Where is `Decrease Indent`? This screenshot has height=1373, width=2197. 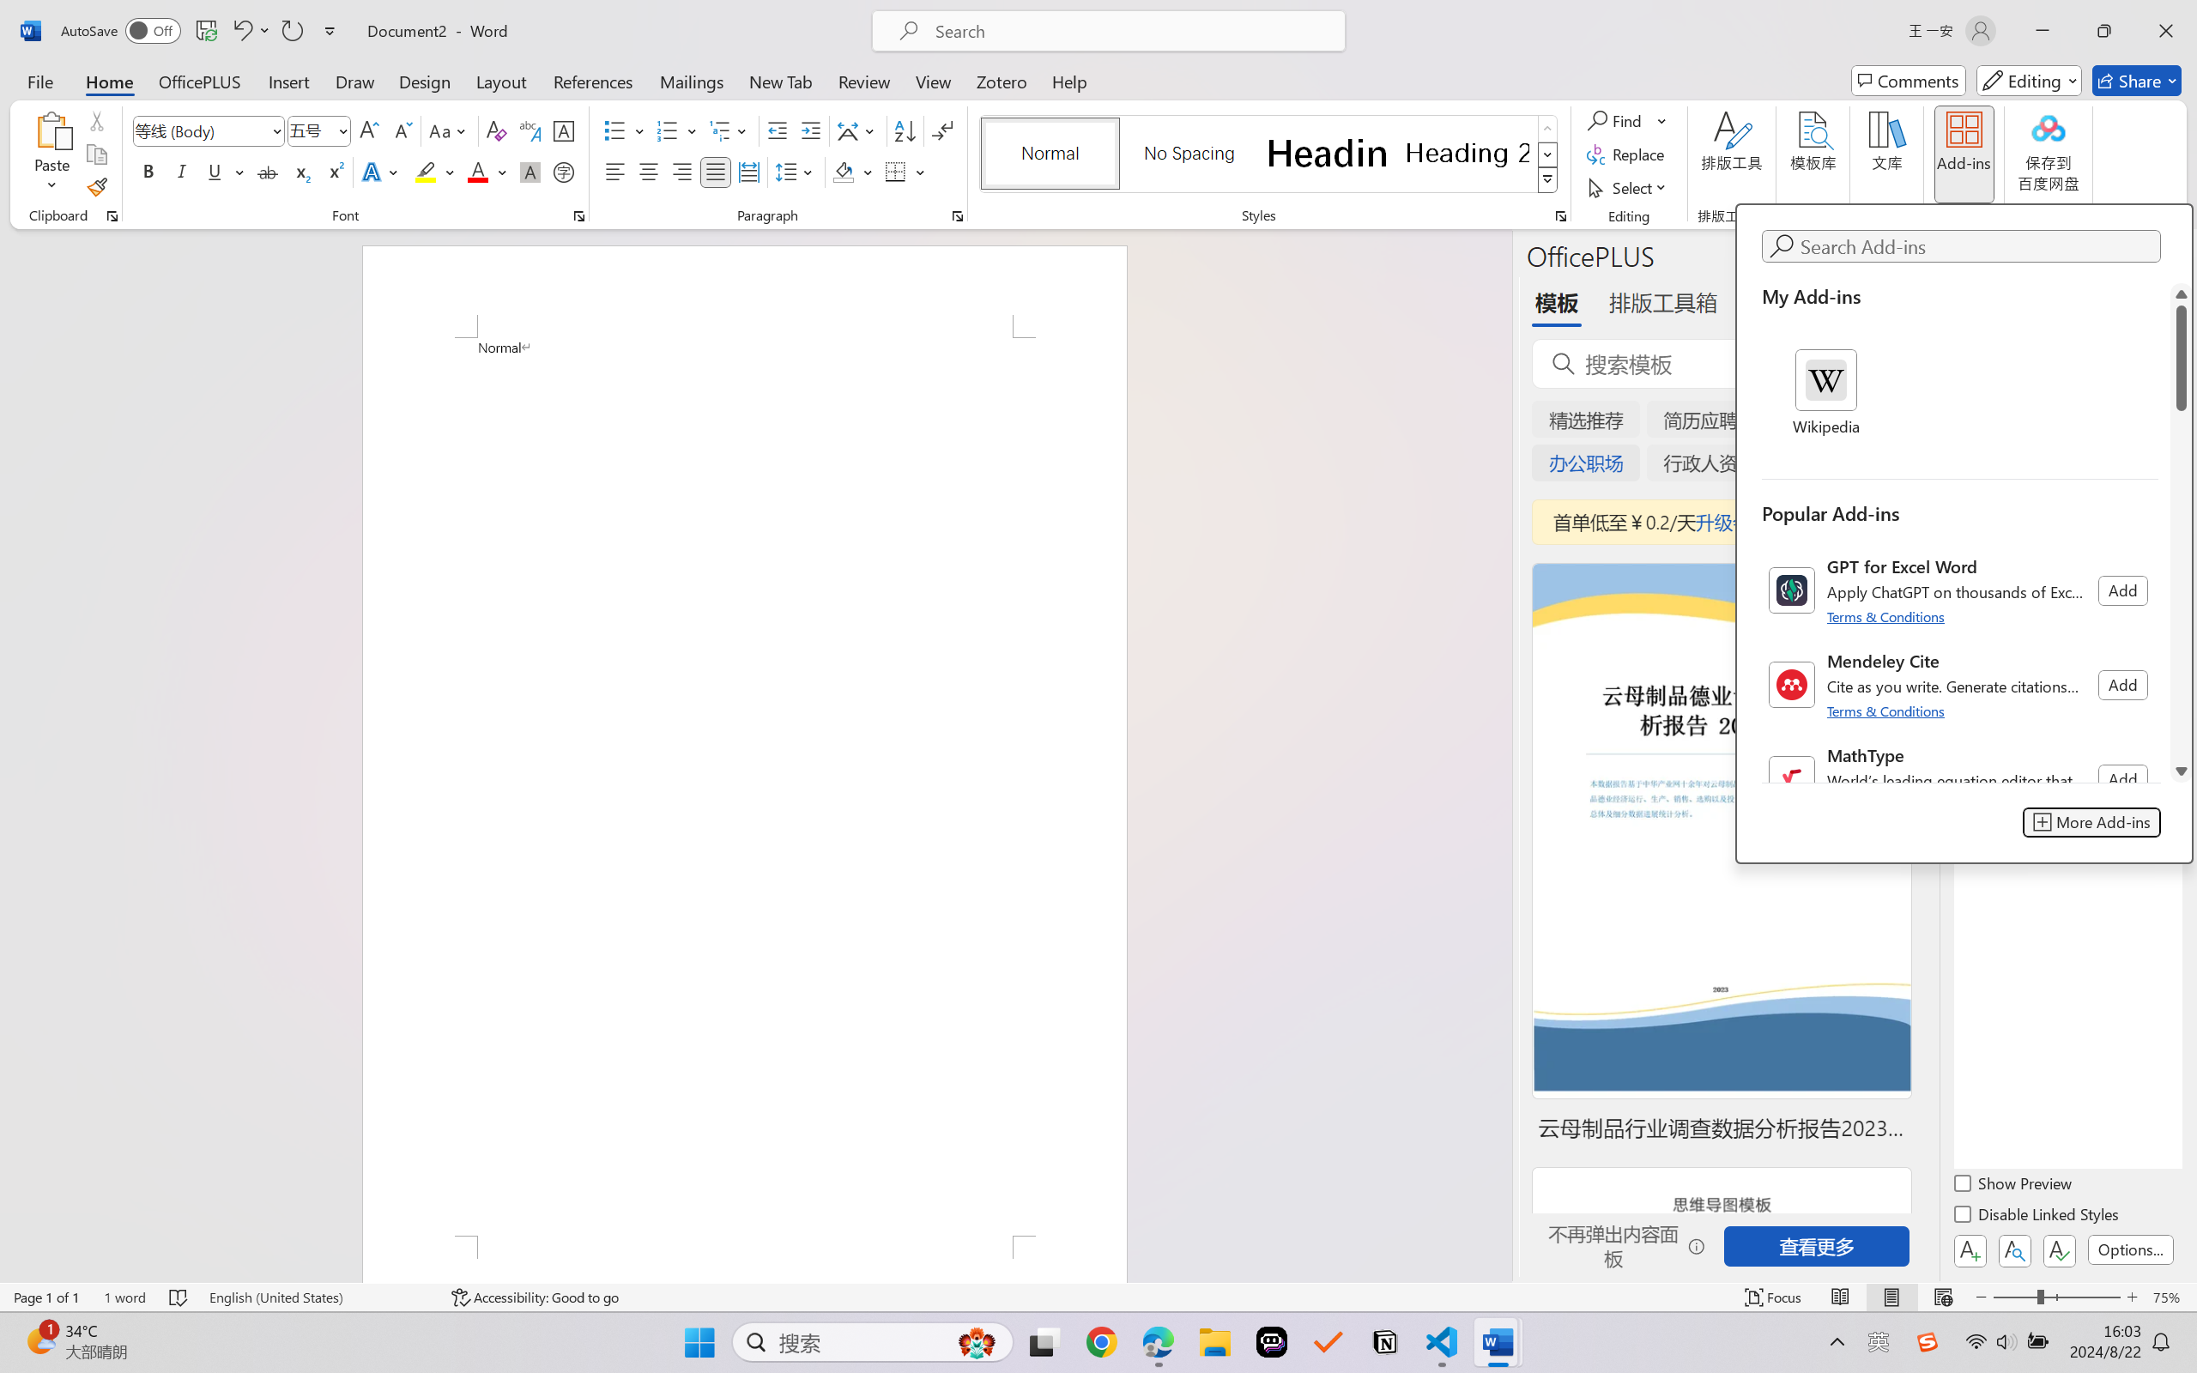
Decrease Indent is located at coordinates (778, 130).